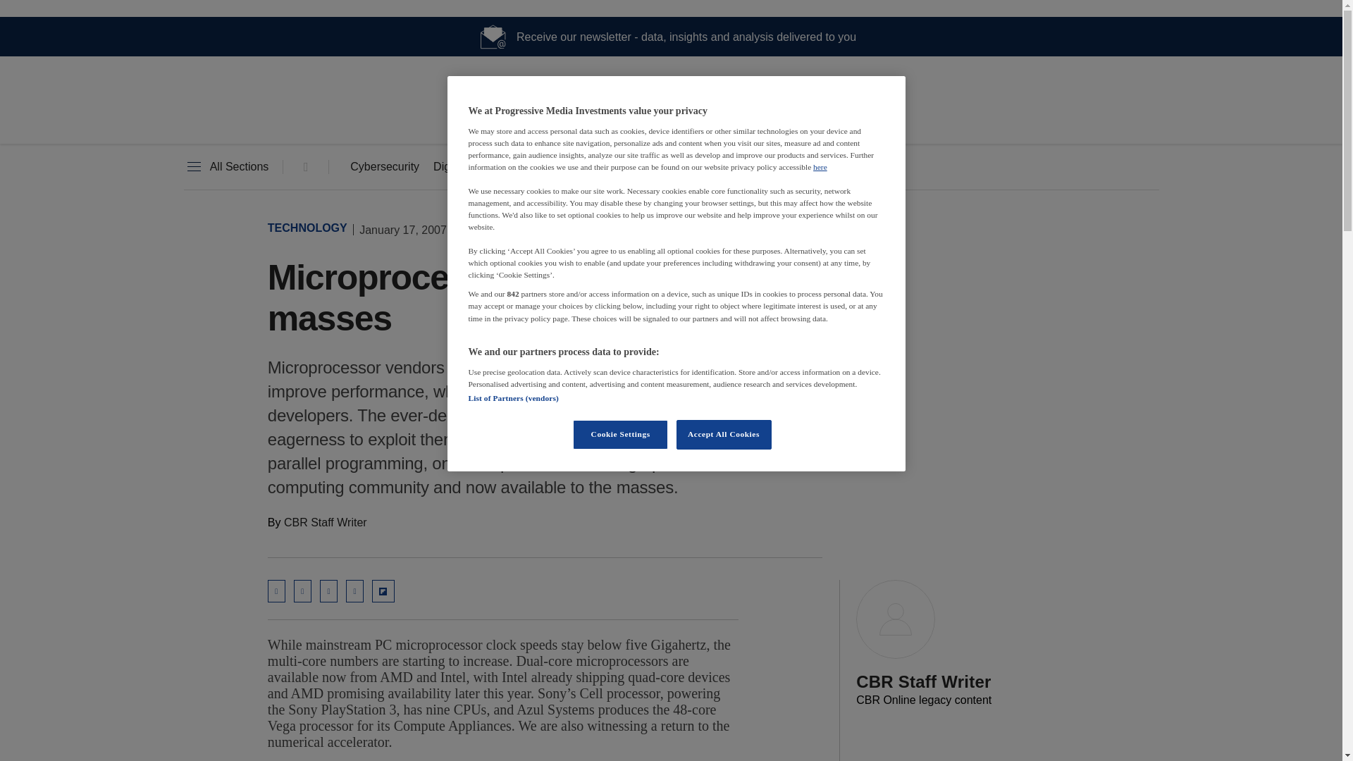  Describe the element at coordinates (728, 167) in the screenshot. I see `Events` at that location.